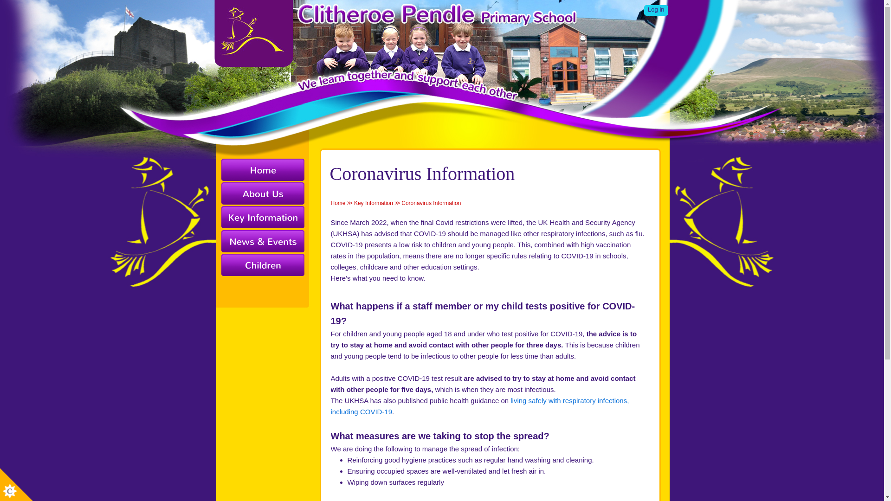 The image size is (891, 501). Describe the element at coordinates (338, 203) in the screenshot. I see `Home` at that location.